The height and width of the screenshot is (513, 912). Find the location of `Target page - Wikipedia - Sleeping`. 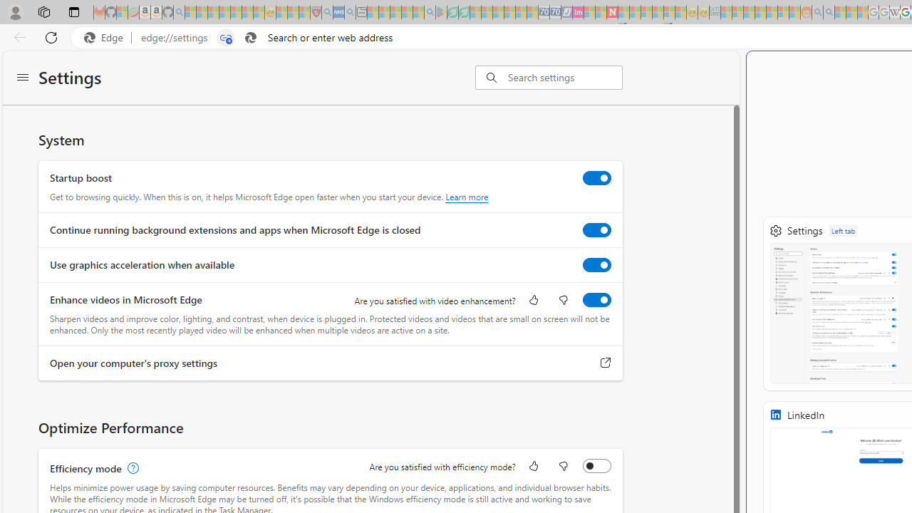

Target page - Wikipedia - Sleeping is located at coordinates (895, 13).